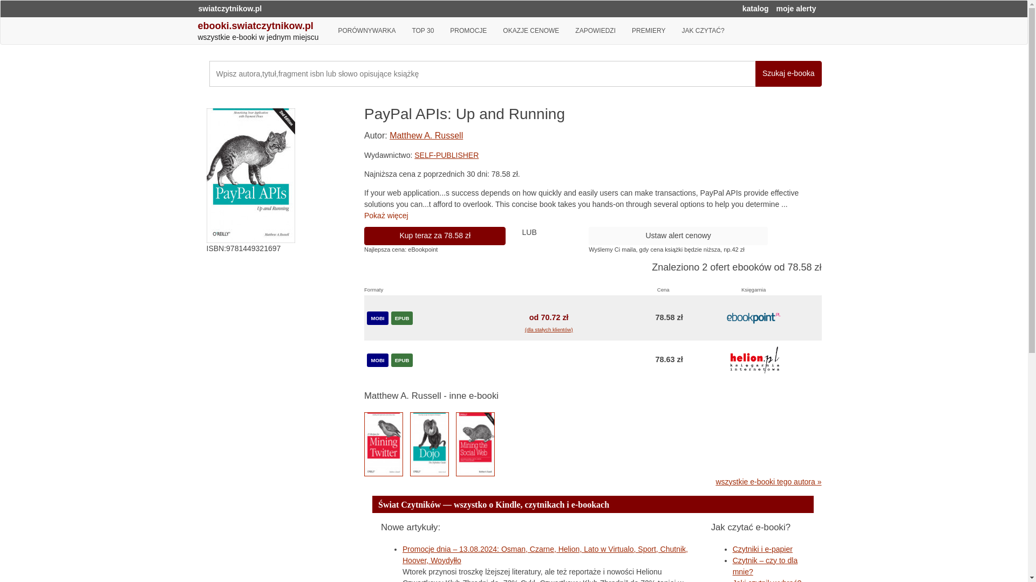 The image size is (1036, 582). Describe the element at coordinates (447, 155) in the screenshot. I see `SELF-PUBLISHER` at that location.